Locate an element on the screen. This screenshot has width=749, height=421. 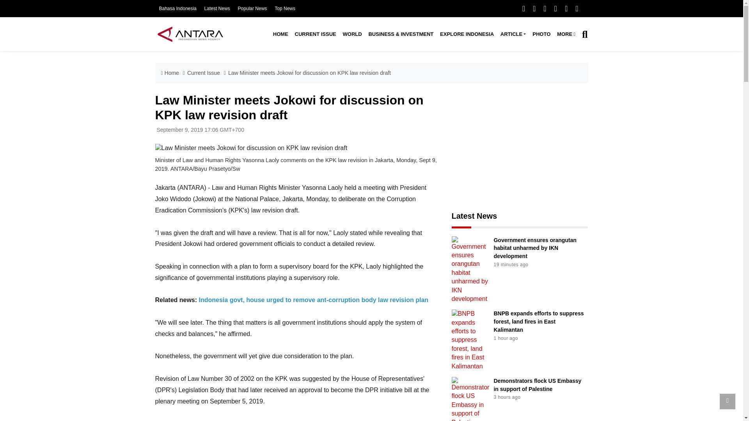
ANTARA News is located at coordinates (190, 34).